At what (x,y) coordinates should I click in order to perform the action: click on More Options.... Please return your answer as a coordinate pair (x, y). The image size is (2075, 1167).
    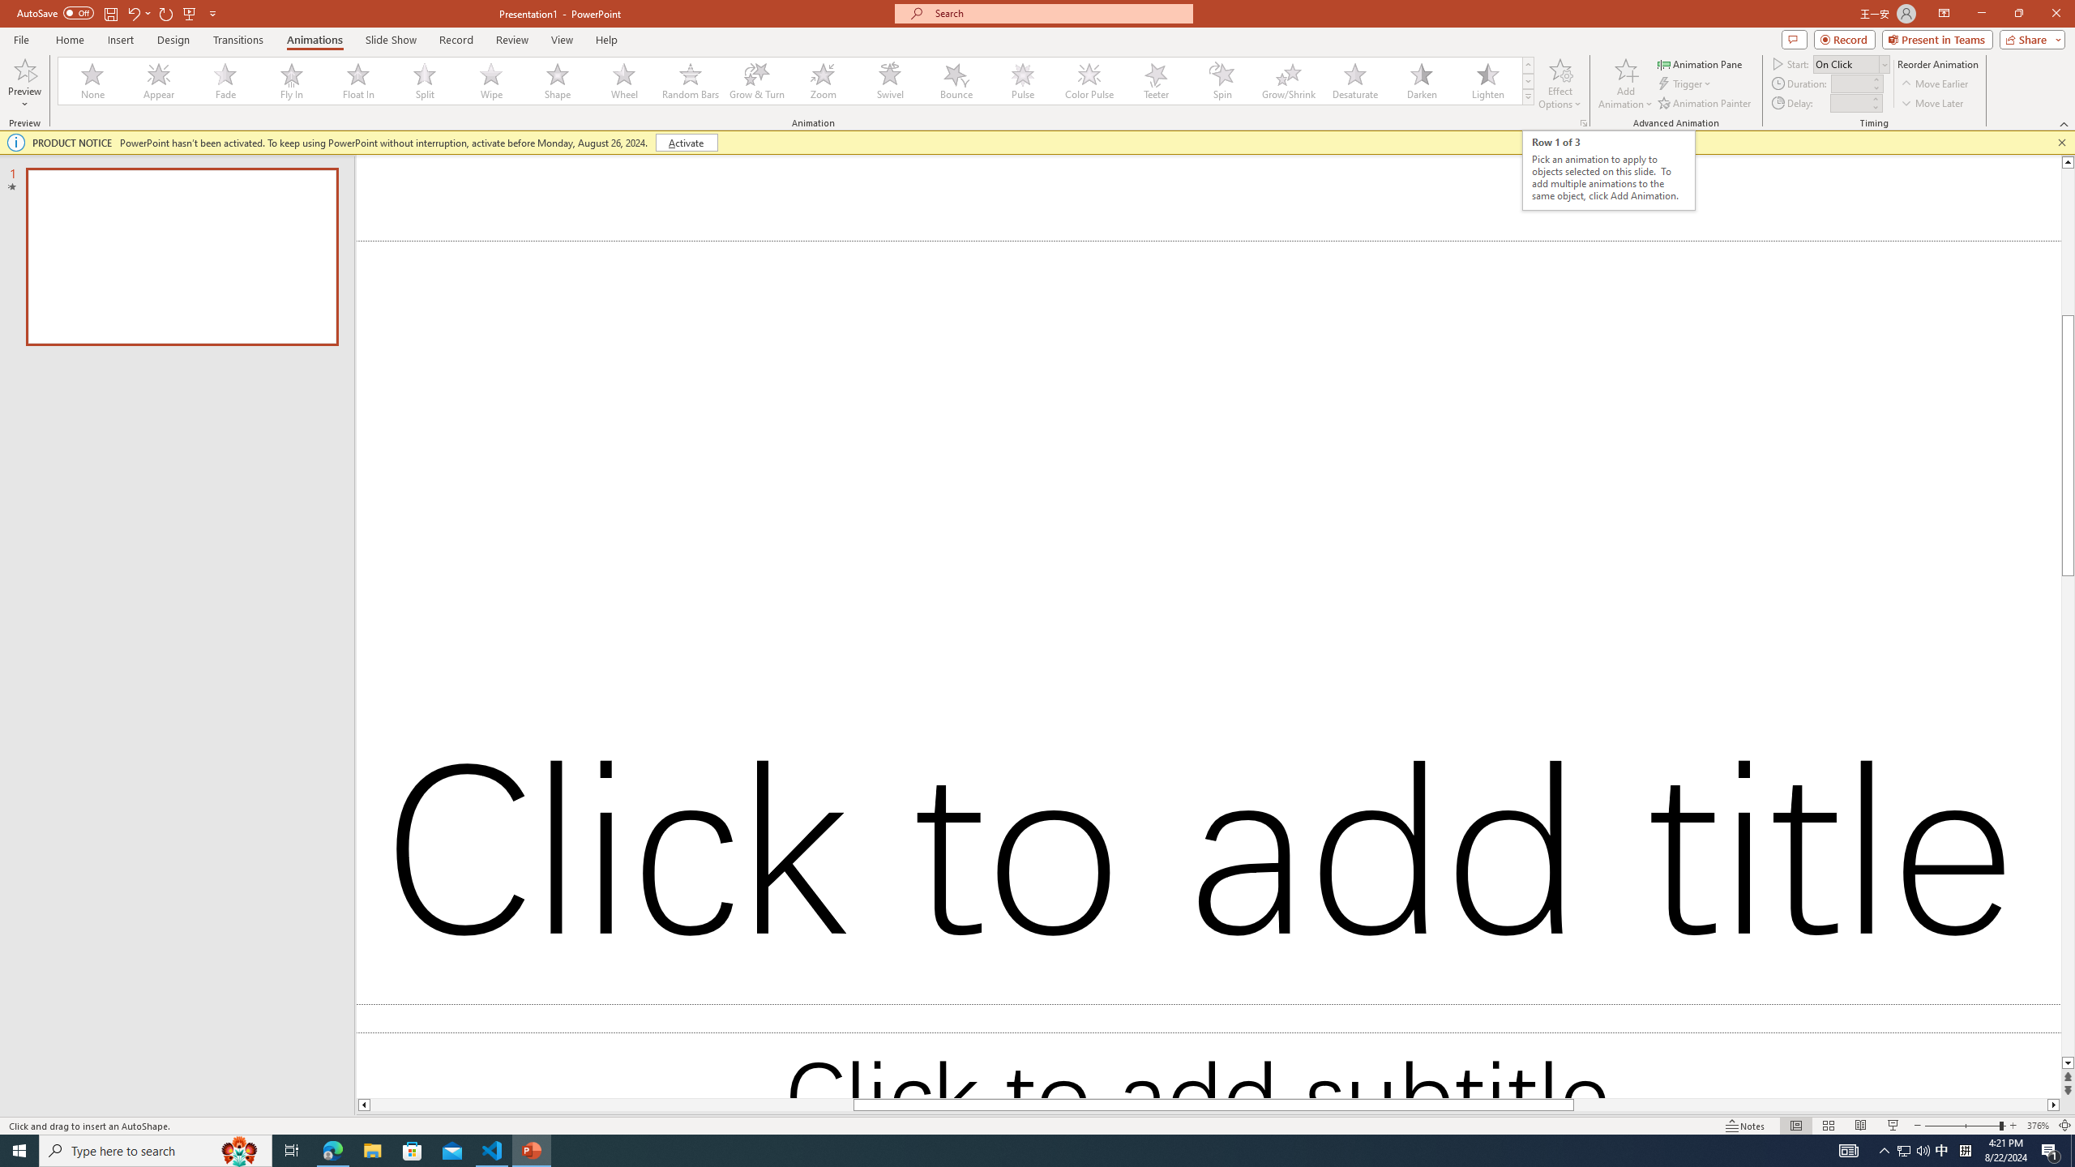
    Looking at the image, I should click on (1582, 123).